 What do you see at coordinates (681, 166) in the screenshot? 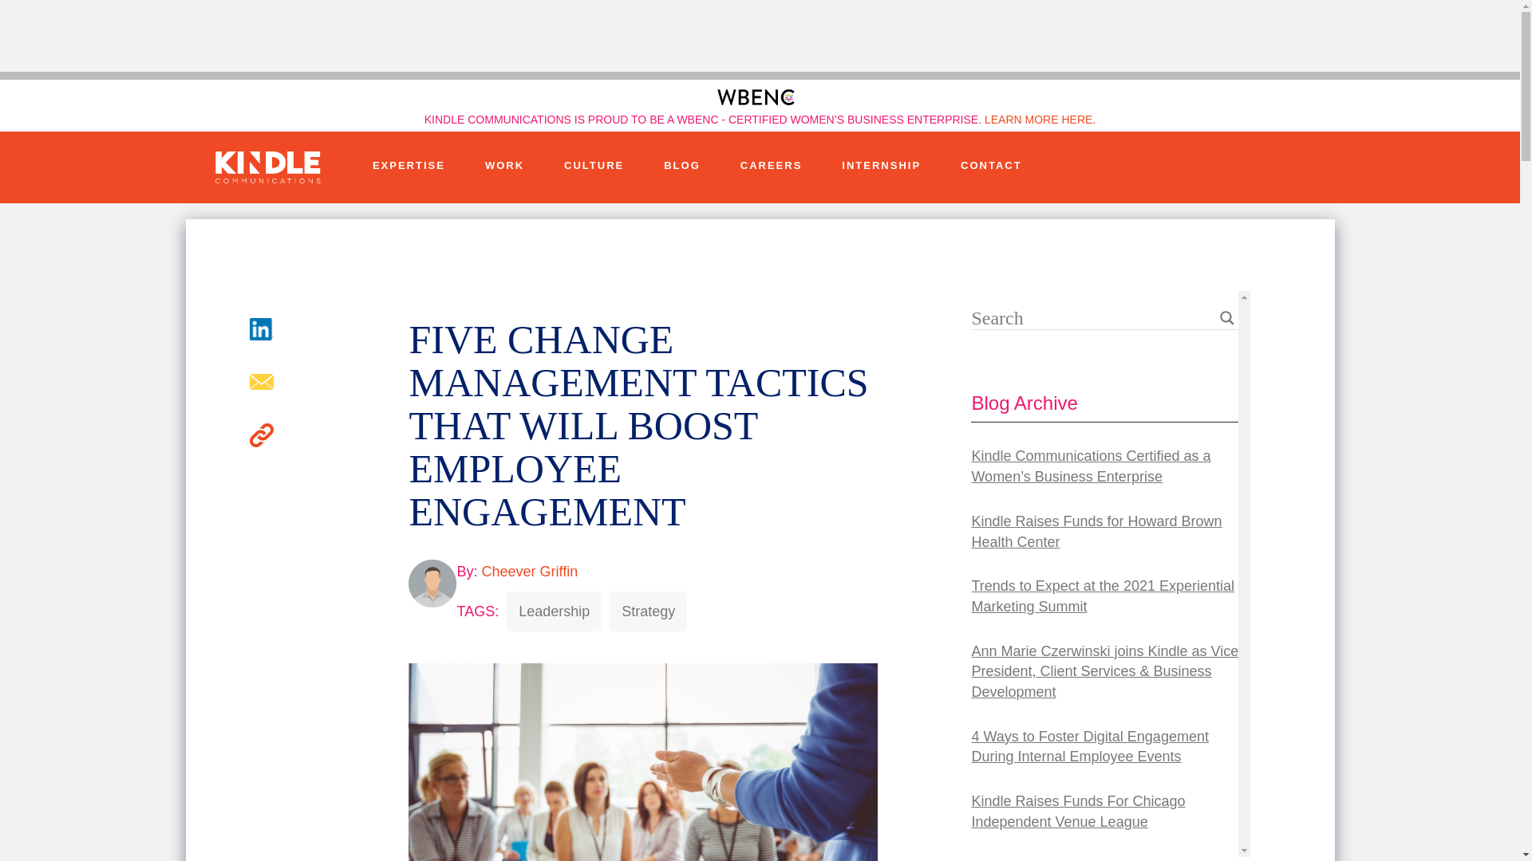
I see `BLOG` at bounding box center [681, 166].